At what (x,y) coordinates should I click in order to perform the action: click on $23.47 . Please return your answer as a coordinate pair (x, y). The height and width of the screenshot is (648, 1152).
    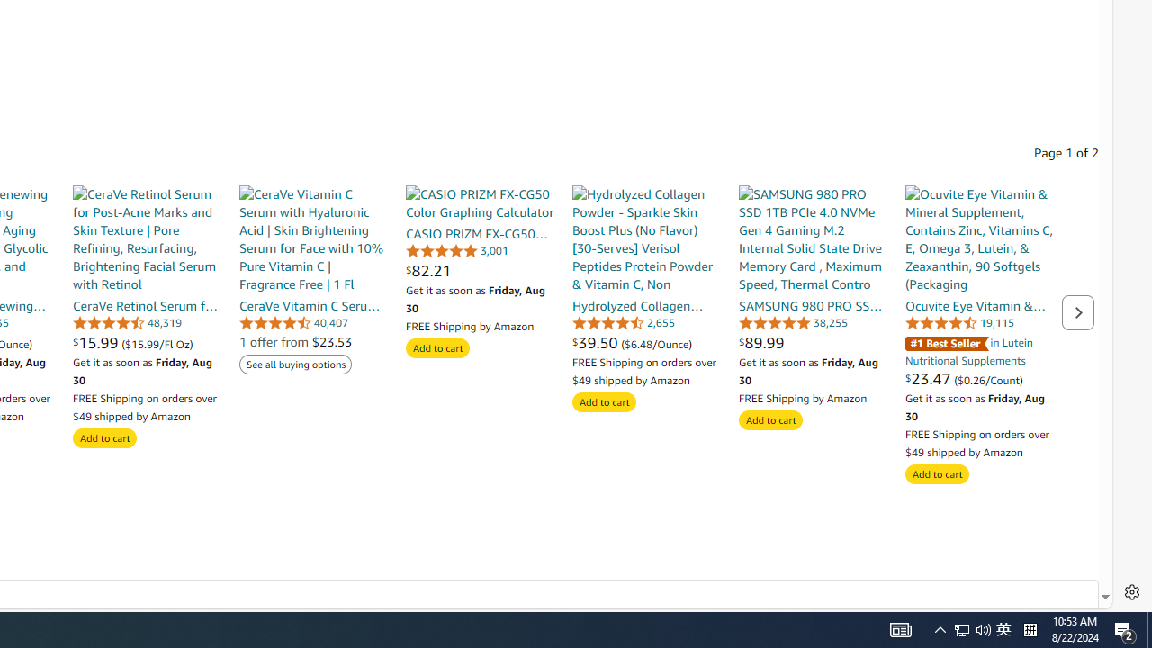
    Looking at the image, I should click on (931, 378).